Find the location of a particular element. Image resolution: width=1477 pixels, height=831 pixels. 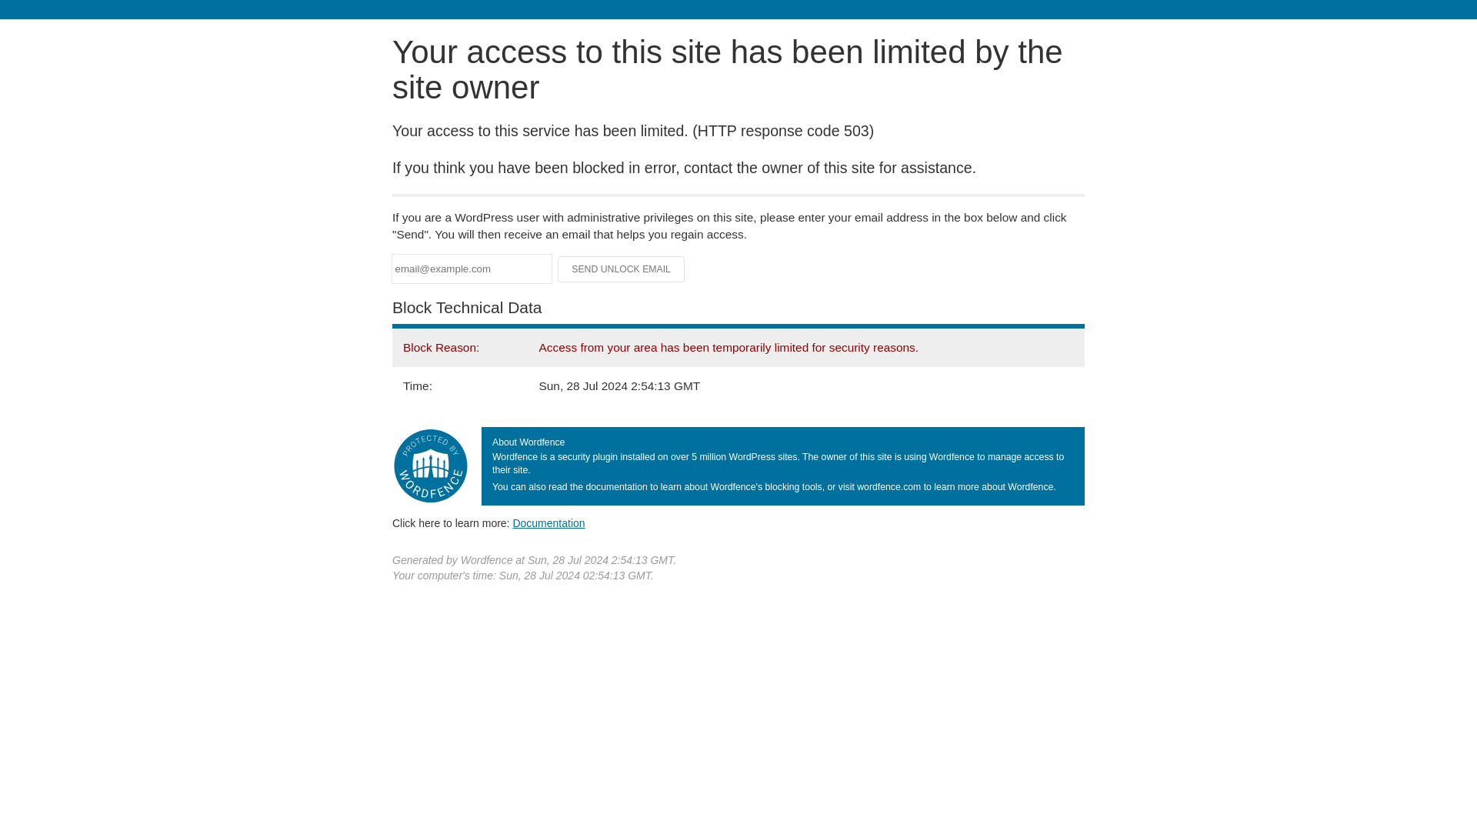

Documentation is located at coordinates (548, 522).